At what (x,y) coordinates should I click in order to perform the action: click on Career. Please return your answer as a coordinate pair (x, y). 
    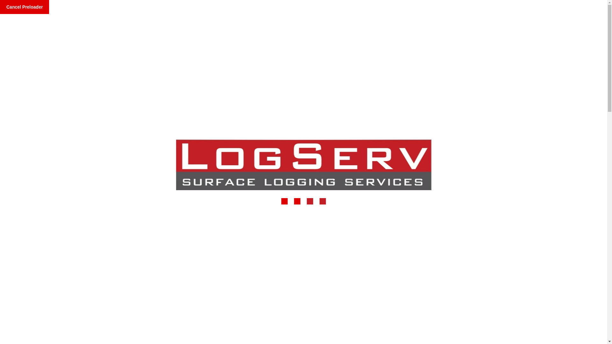
    Looking at the image, I should click on (318, 28).